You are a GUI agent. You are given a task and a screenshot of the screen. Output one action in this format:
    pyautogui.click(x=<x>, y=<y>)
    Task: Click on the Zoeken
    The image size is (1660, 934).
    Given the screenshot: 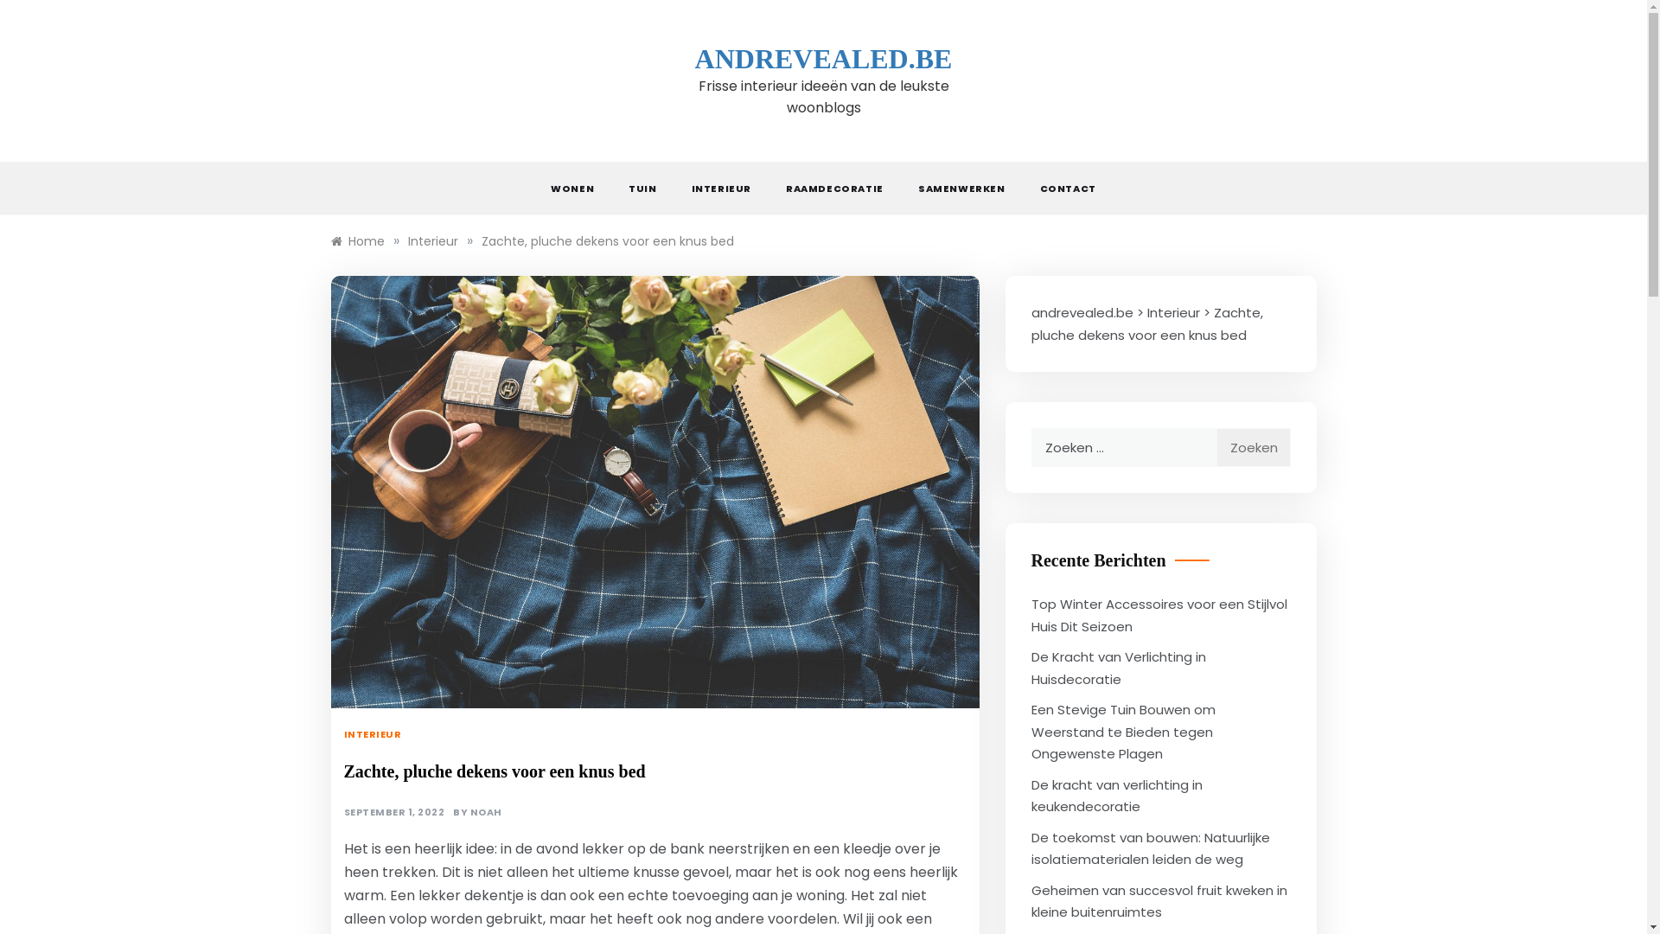 What is the action you would take?
    pyautogui.click(x=1253, y=448)
    